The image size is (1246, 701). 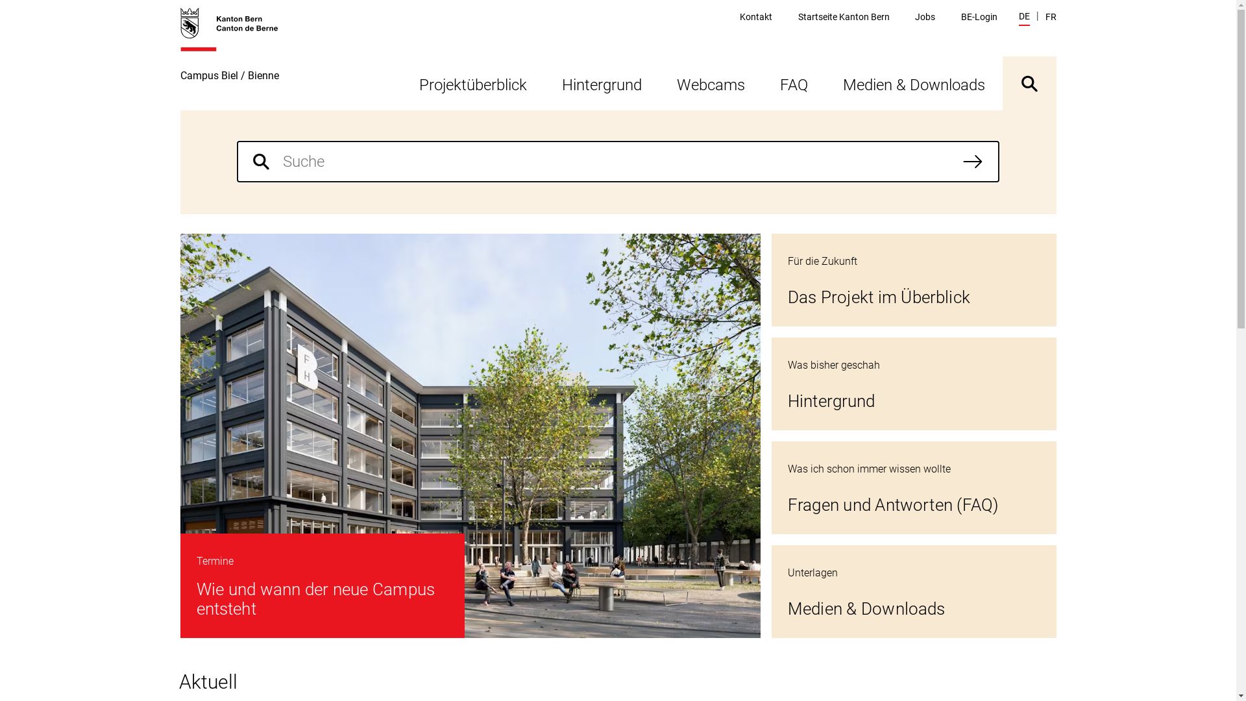 I want to click on Hintergrund
Was bisher geschah, so click(x=914, y=384).